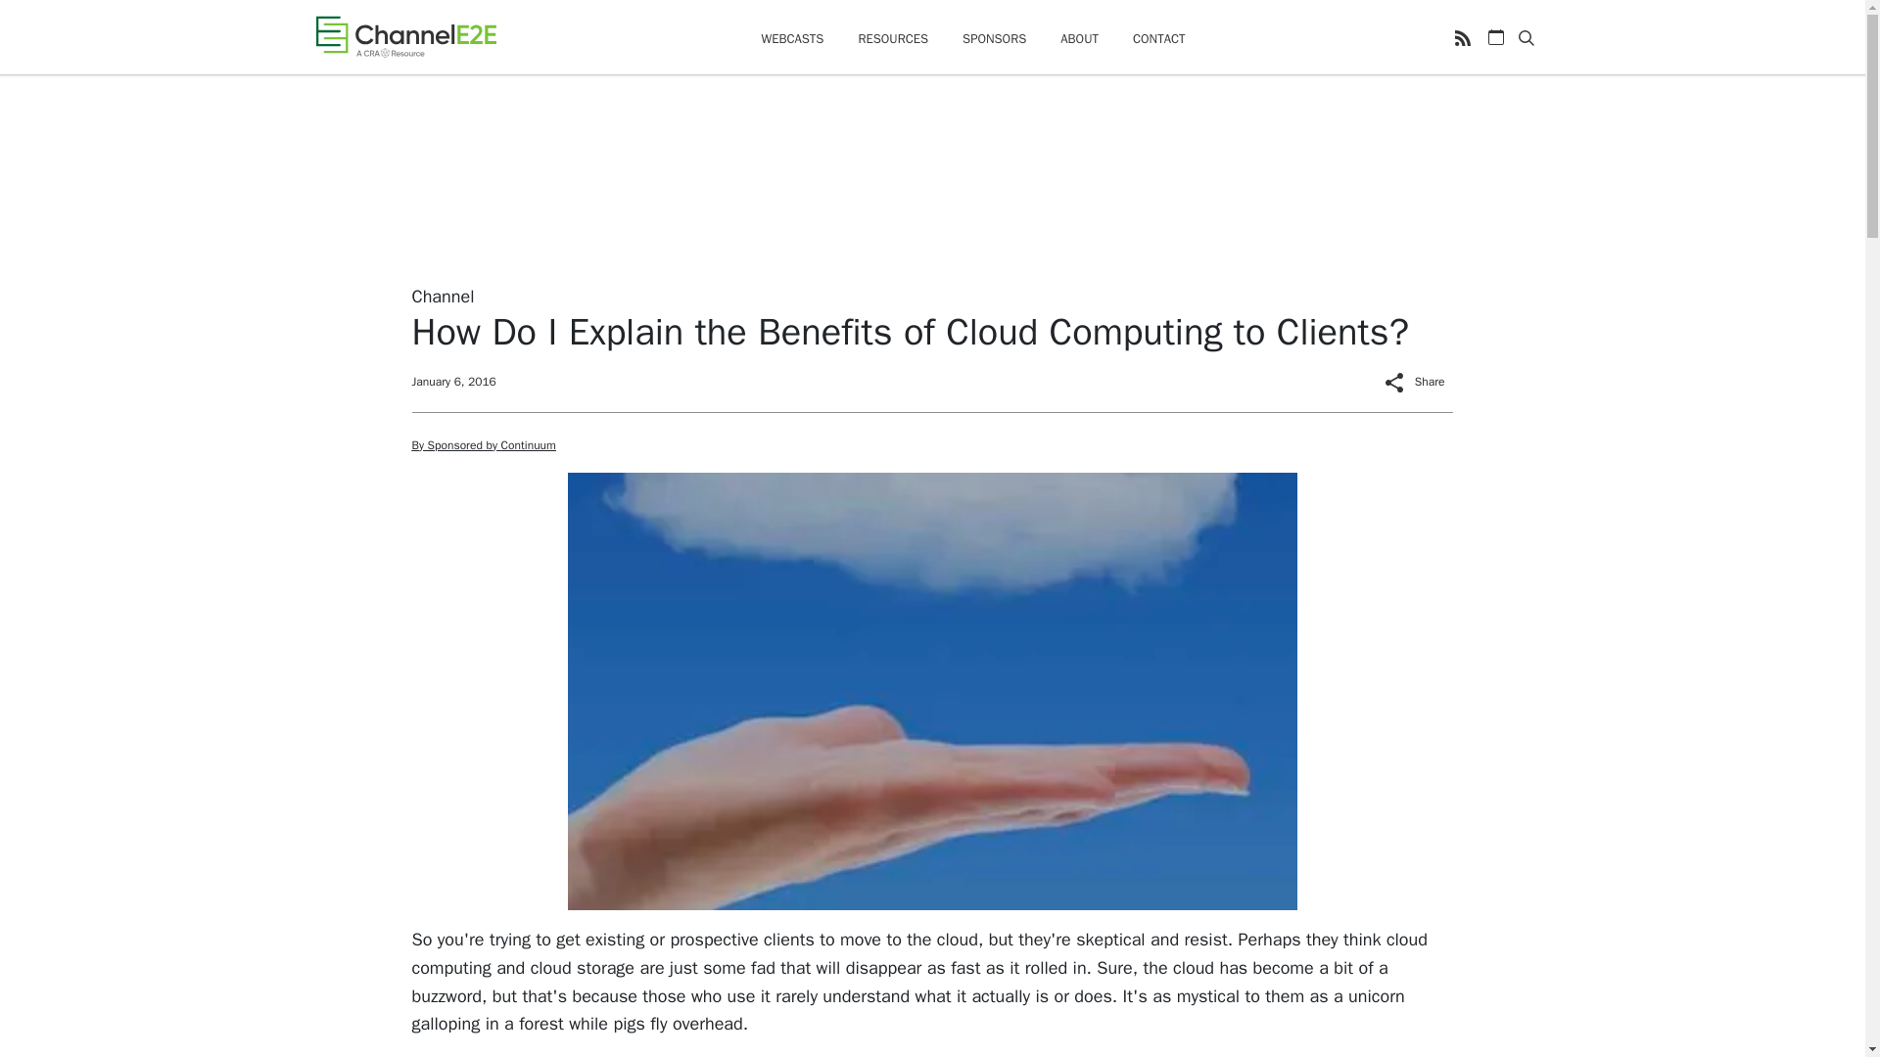 The image size is (1880, 1057). Describe the element at coordinates (443, 296) in the screenshot. I see `Channel` at that location.